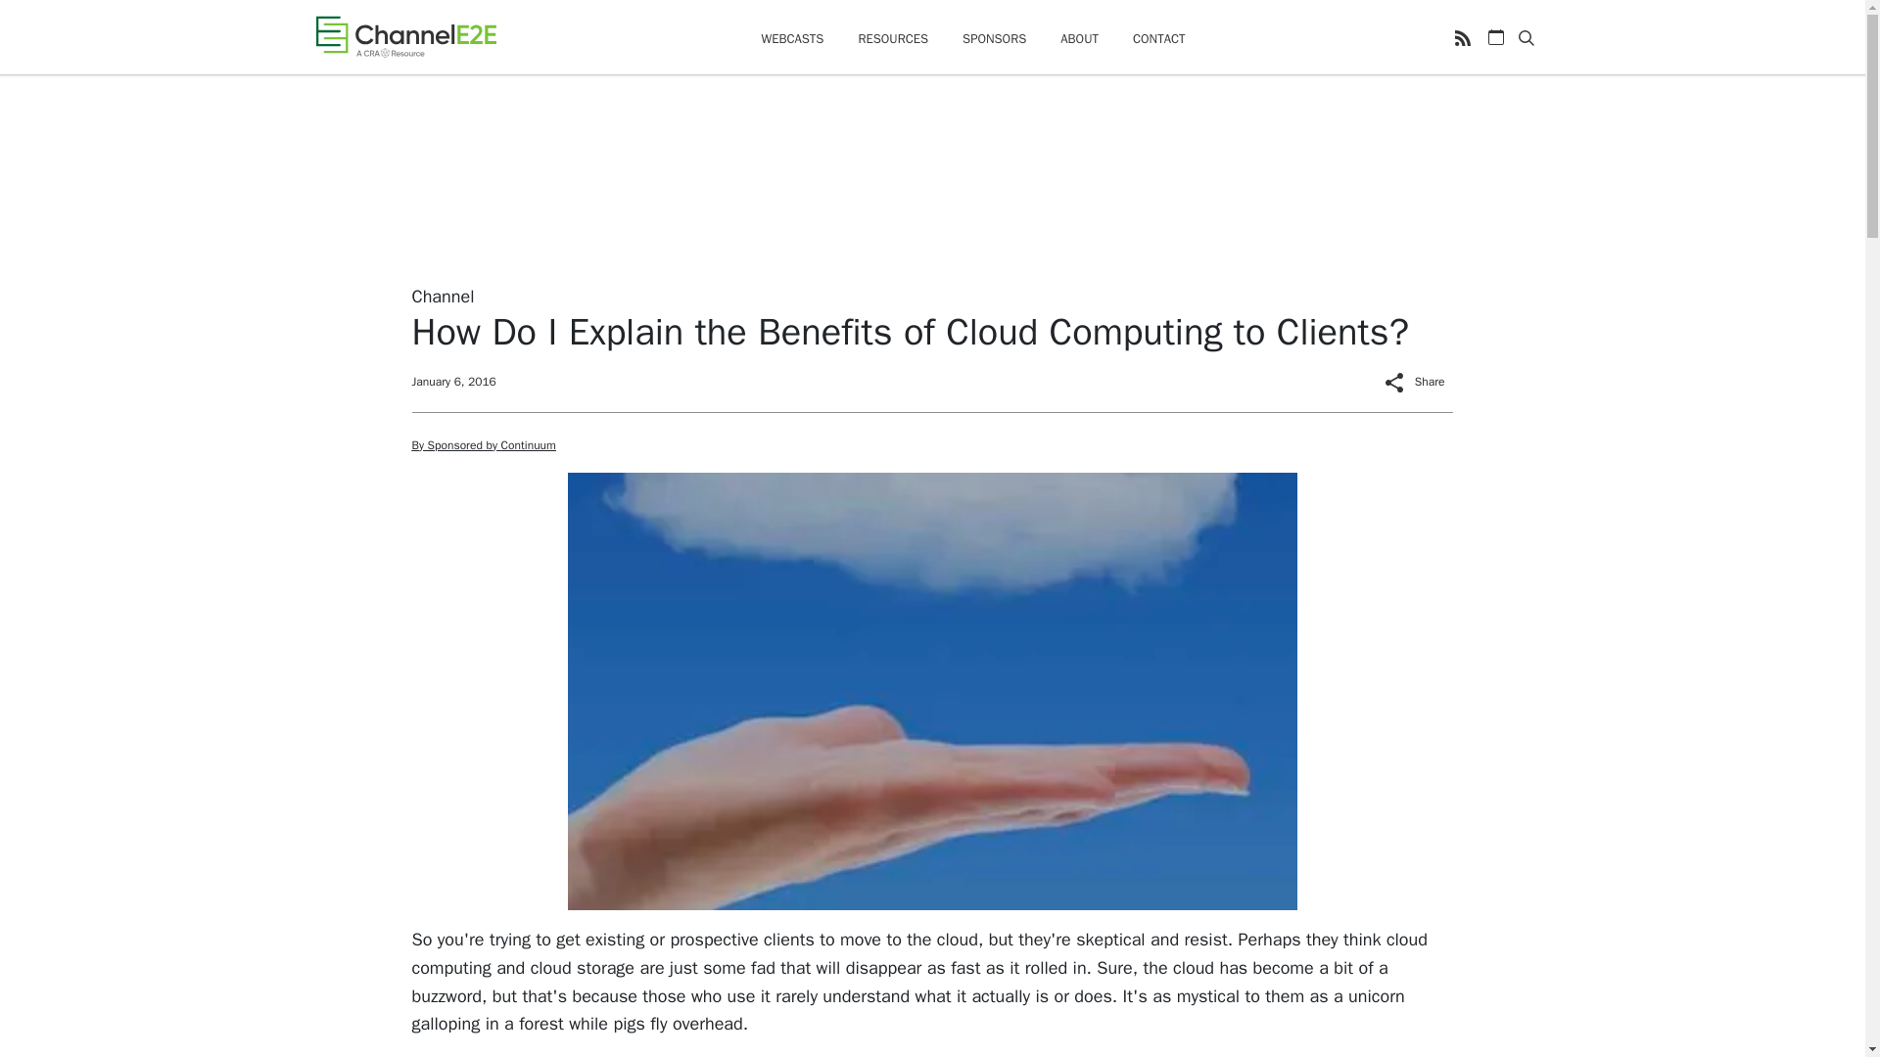 The image size is (1880, 1057). Describe the element at coordinates (443, 296) in the screenshot. I see `Channel` at that location.